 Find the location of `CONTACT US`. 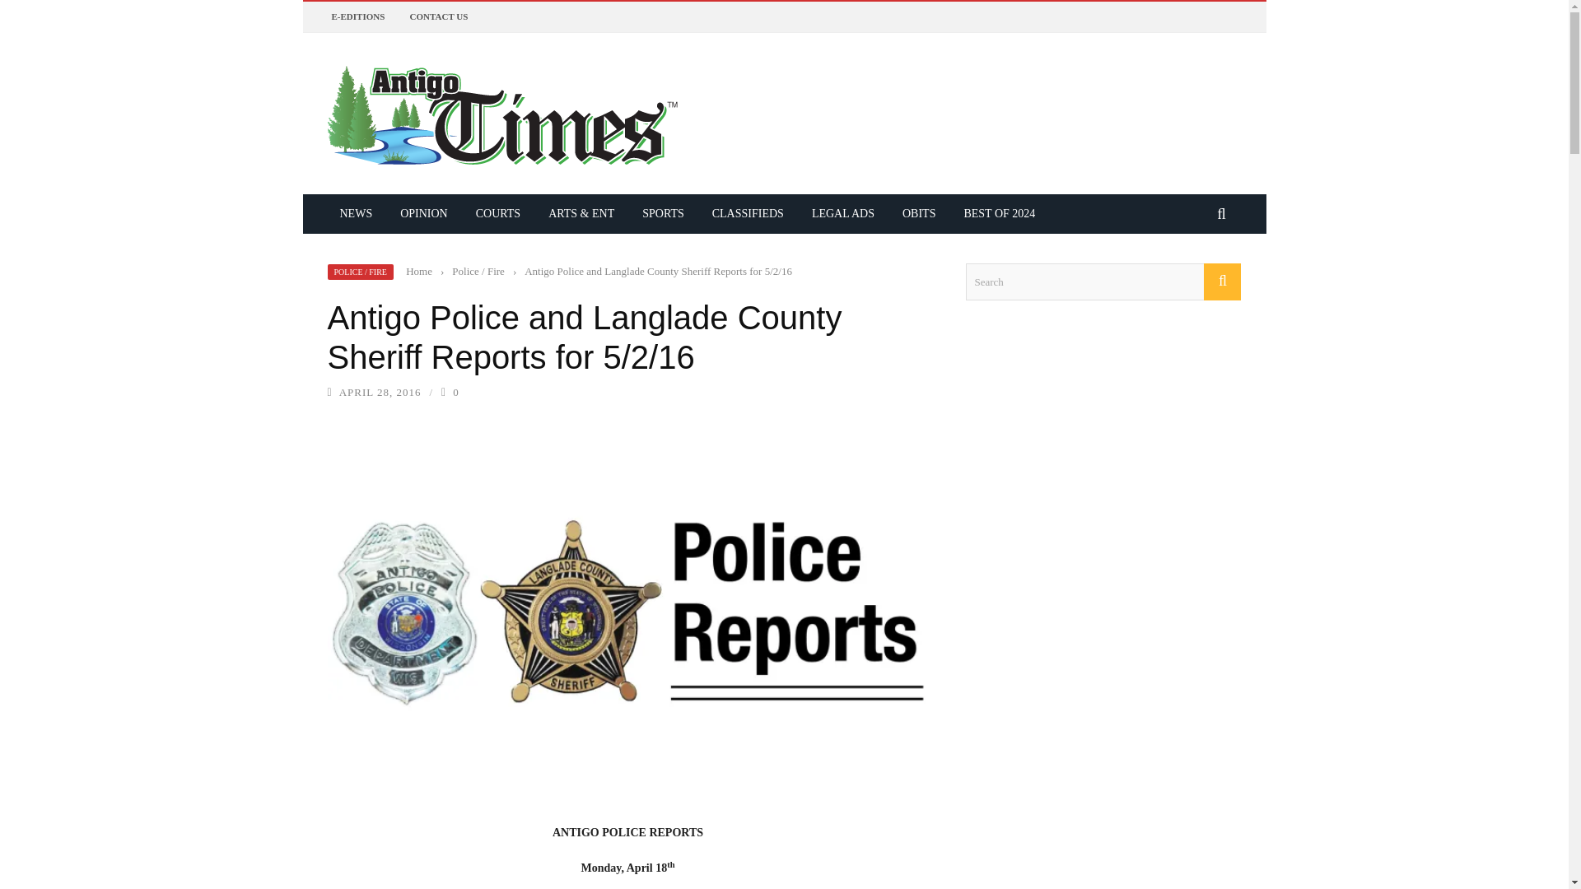

CONTACT US is located at coordinates (438, 16).